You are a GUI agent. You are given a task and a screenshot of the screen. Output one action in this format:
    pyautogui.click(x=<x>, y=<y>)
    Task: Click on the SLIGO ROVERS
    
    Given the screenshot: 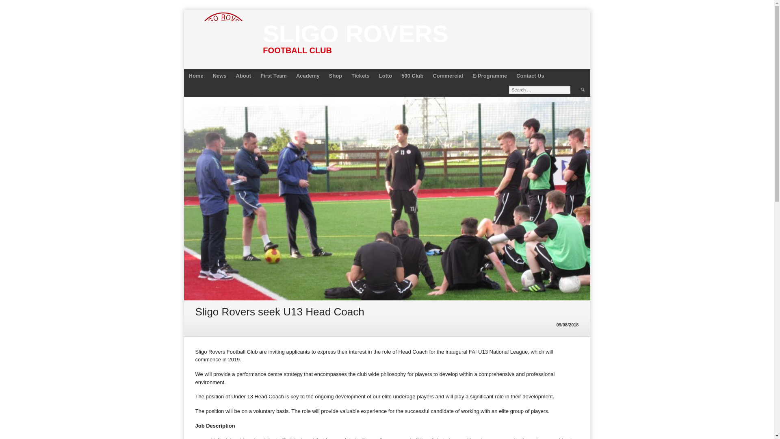 What is the action you would take?
    pyautogui.click(x=356, y=33)
    